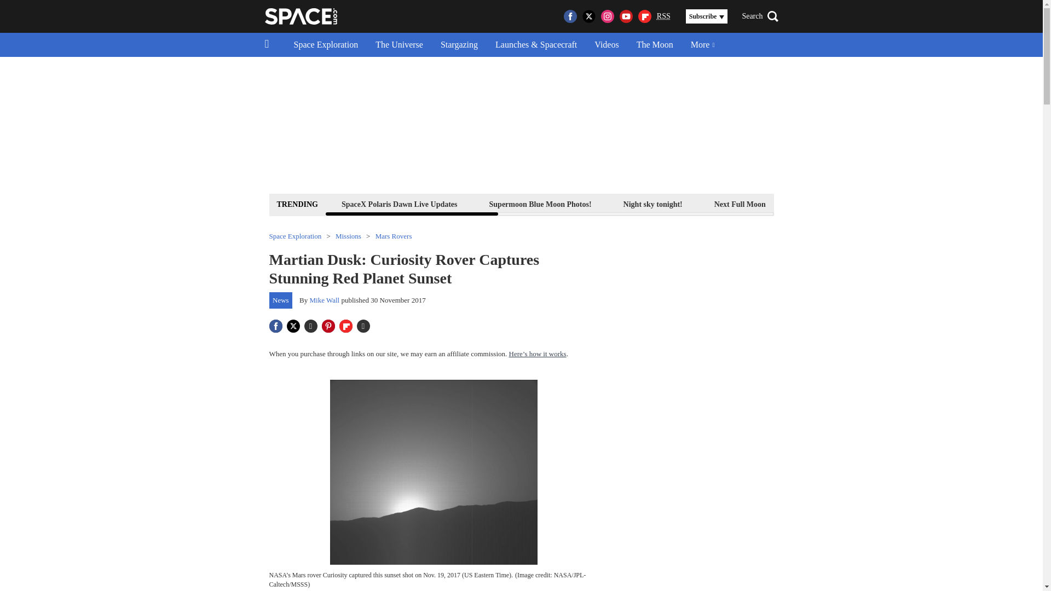 The height and width of the screenshot is (591, 1051). I want to click on Best Telescopes, so click(822, 204).